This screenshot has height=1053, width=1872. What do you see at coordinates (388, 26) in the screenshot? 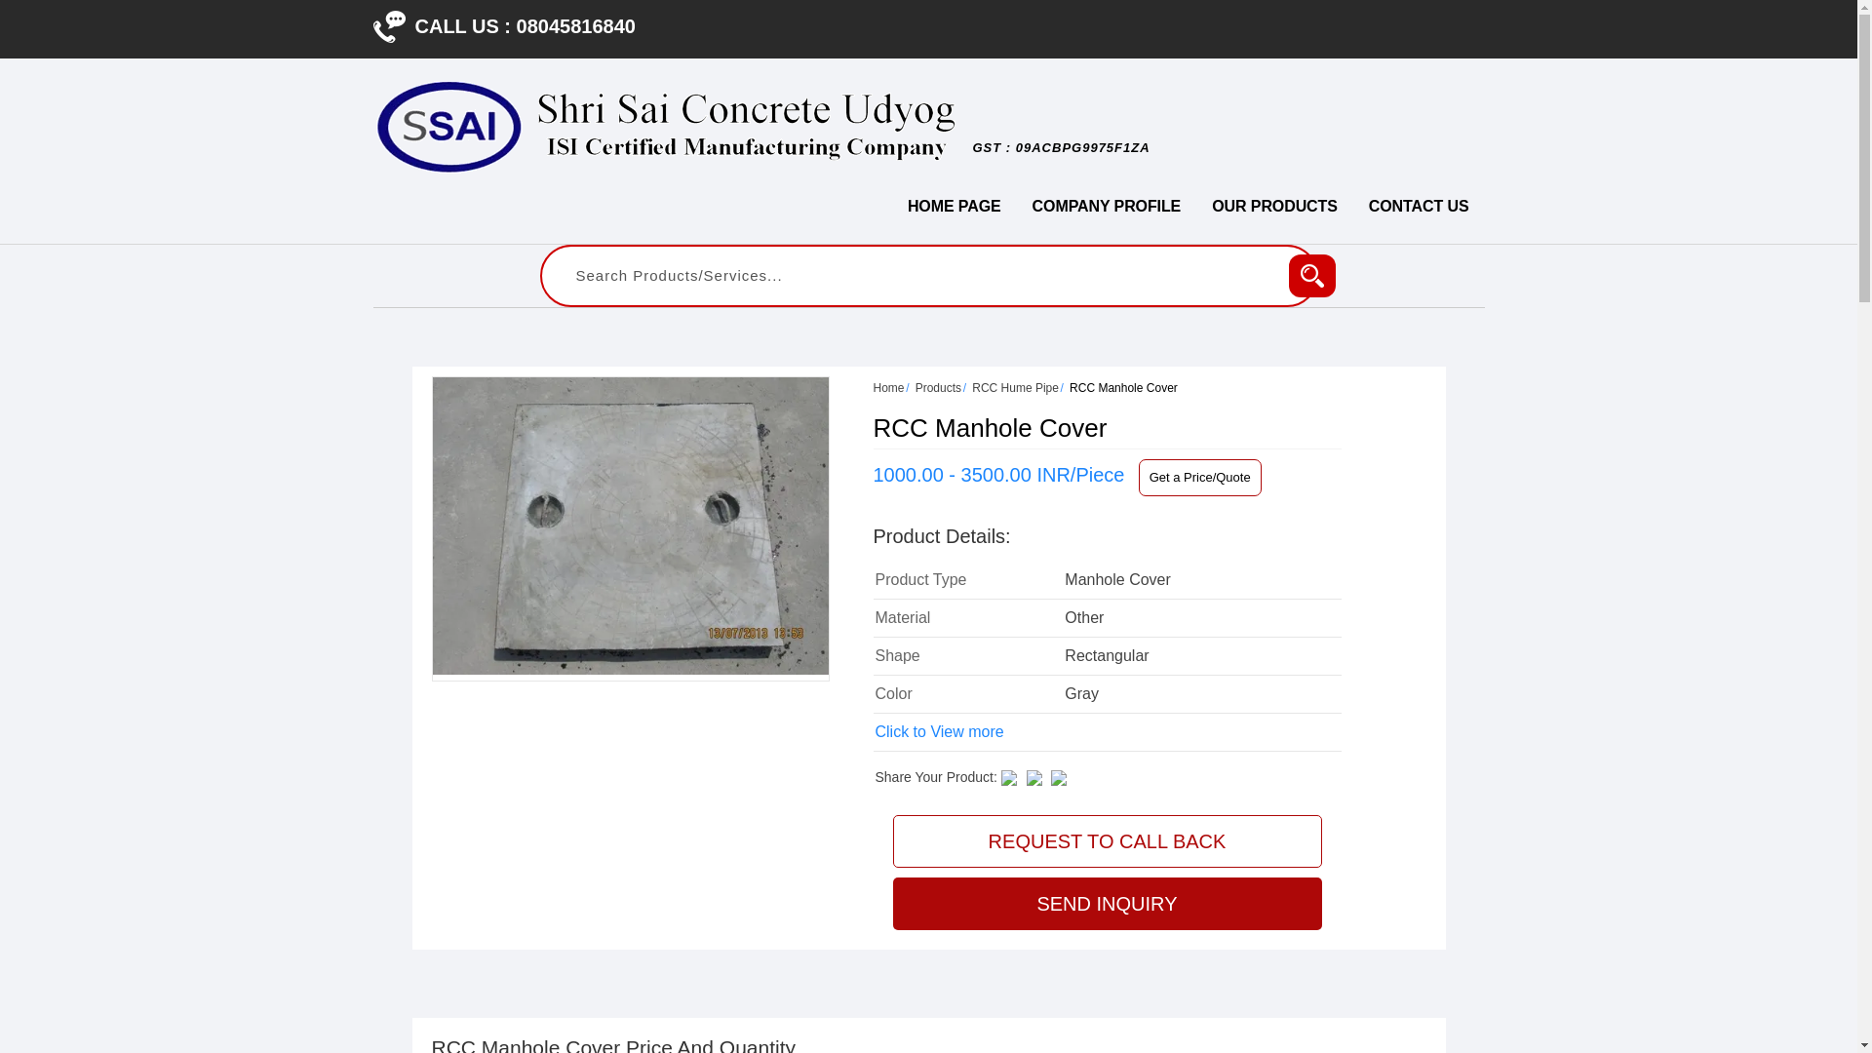
I see `Call Us` at bounding box center [388, 26].